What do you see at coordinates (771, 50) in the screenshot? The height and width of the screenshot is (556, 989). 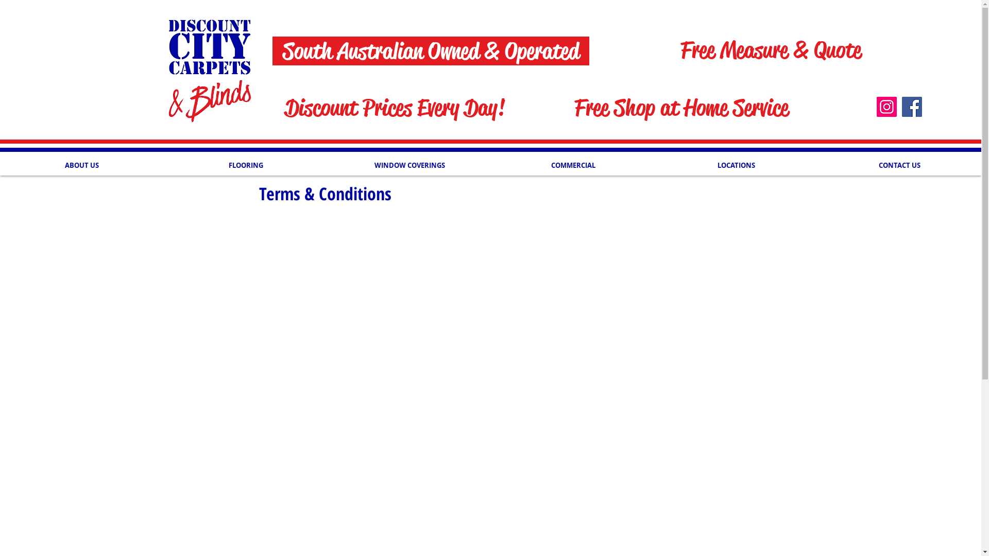 I see `Free Measure & Quote` at bounding box center [771, 50].